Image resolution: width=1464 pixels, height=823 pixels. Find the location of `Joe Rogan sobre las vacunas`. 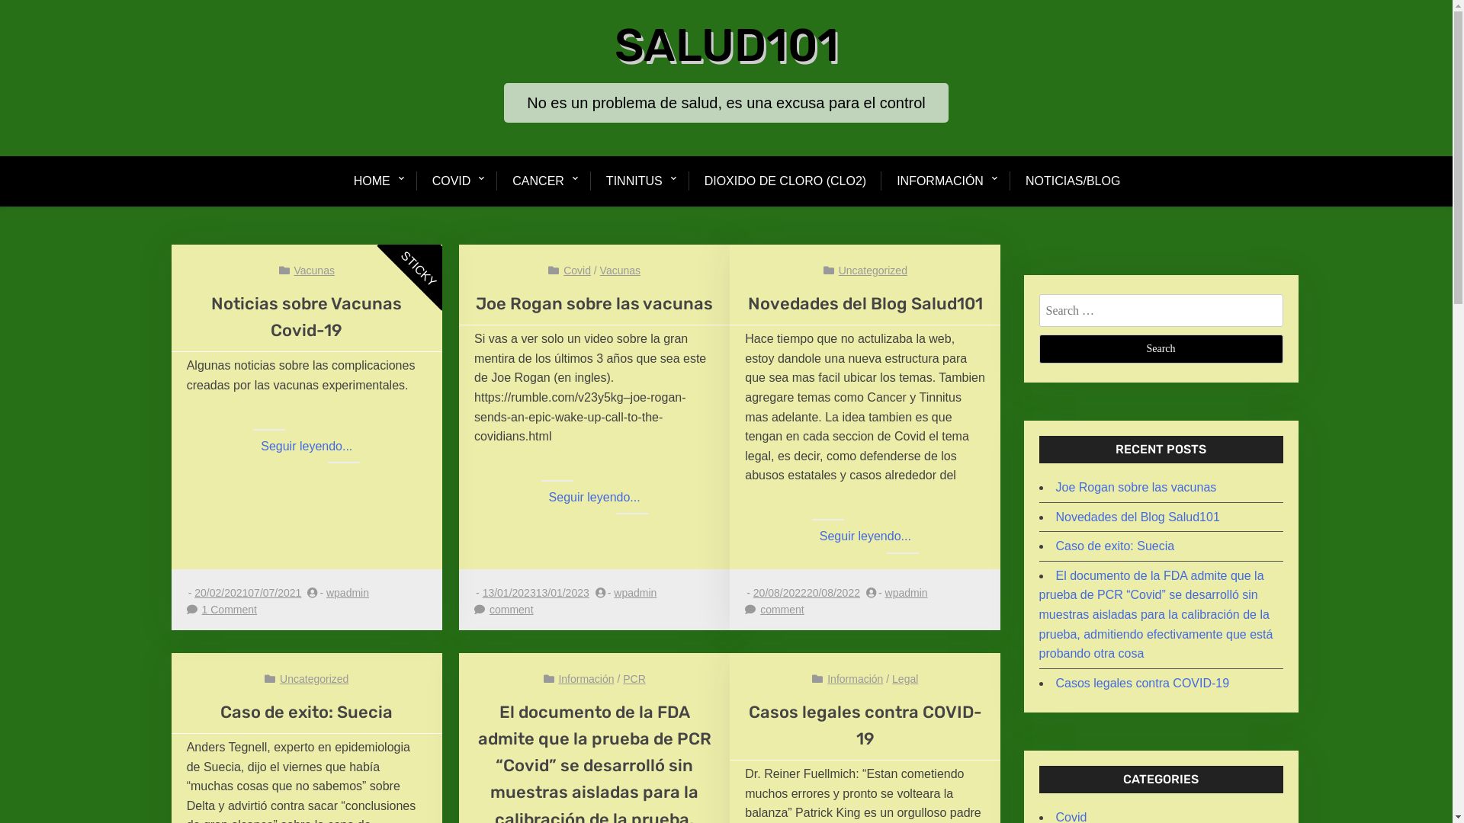

Joe Rogan sobre las vacunas is located at coordinates (595, 303).